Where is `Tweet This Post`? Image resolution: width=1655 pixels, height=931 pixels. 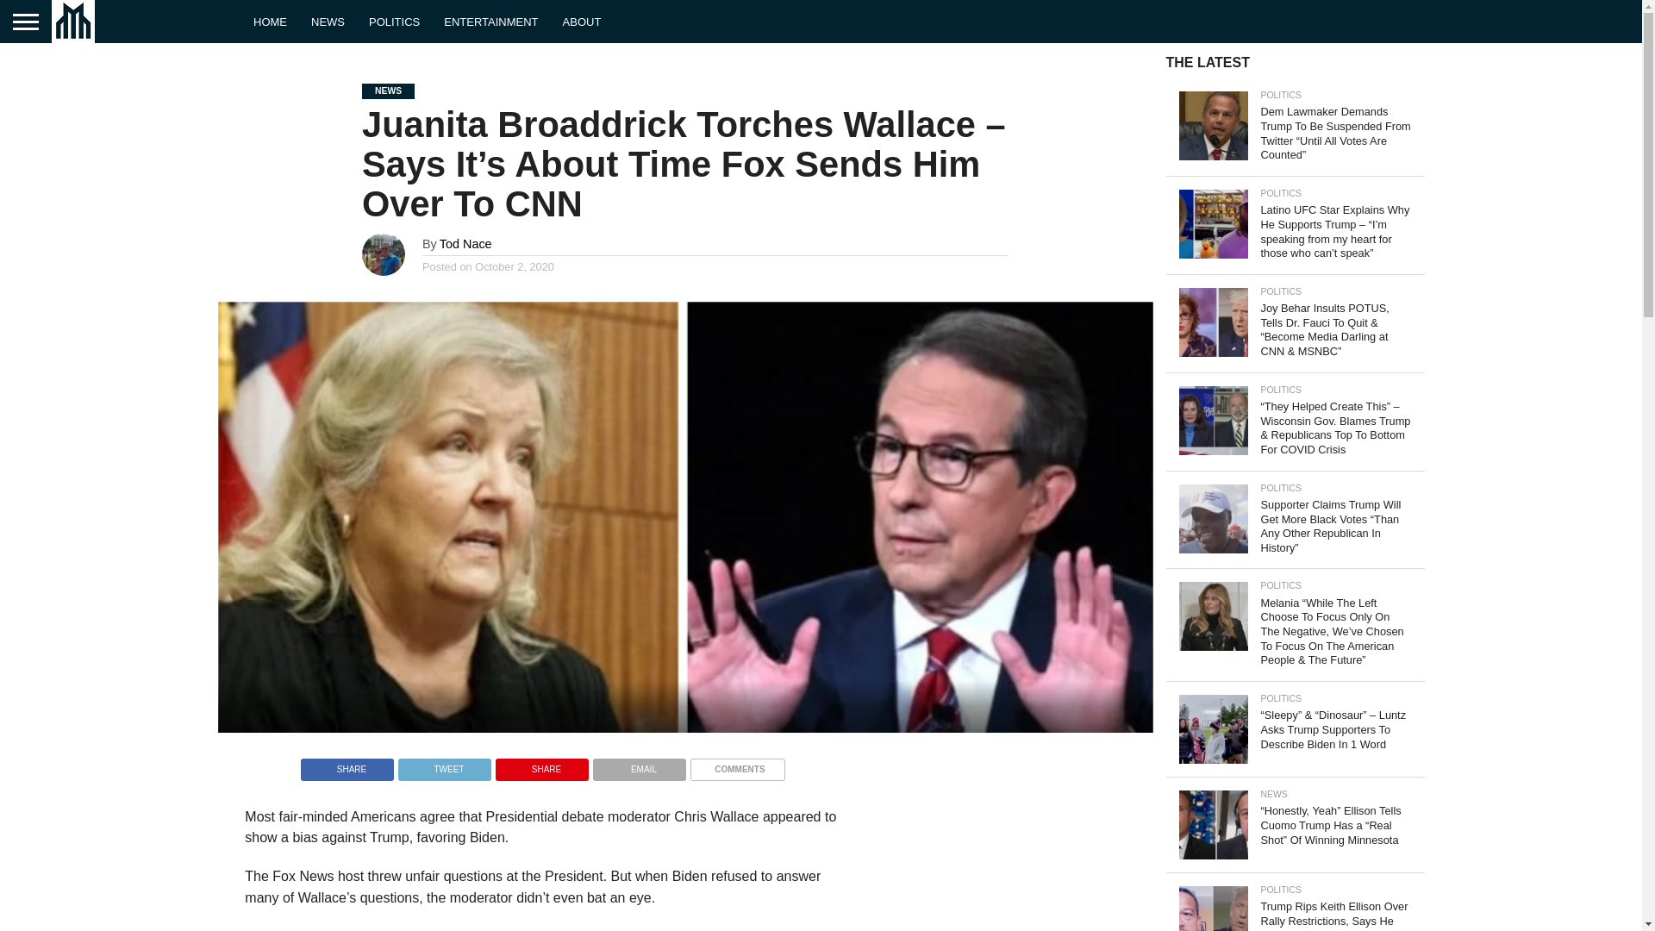 Tweet This Post is located at coordinates (444, 765).